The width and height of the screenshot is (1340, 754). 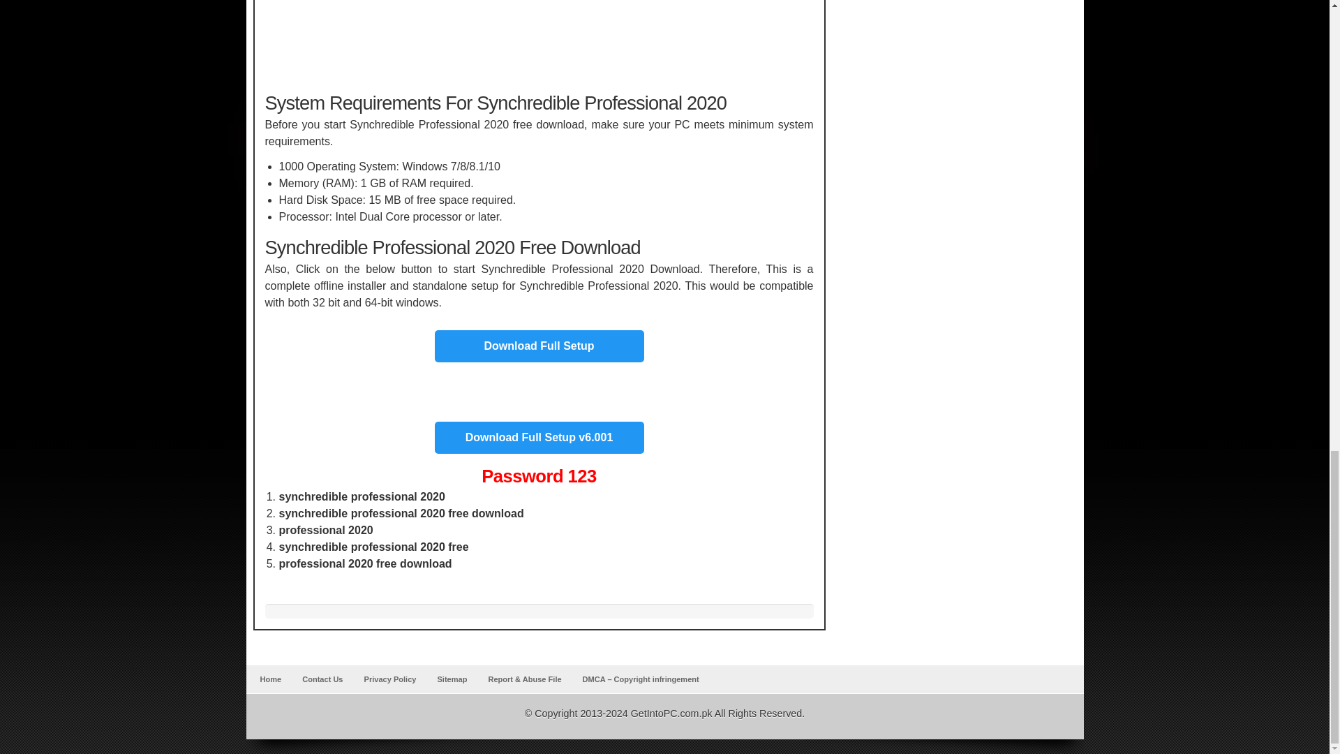 What do you see at coordinates (452, 679) in the screenshot?
I see `Sitemap` at bounding box center [452, 679].